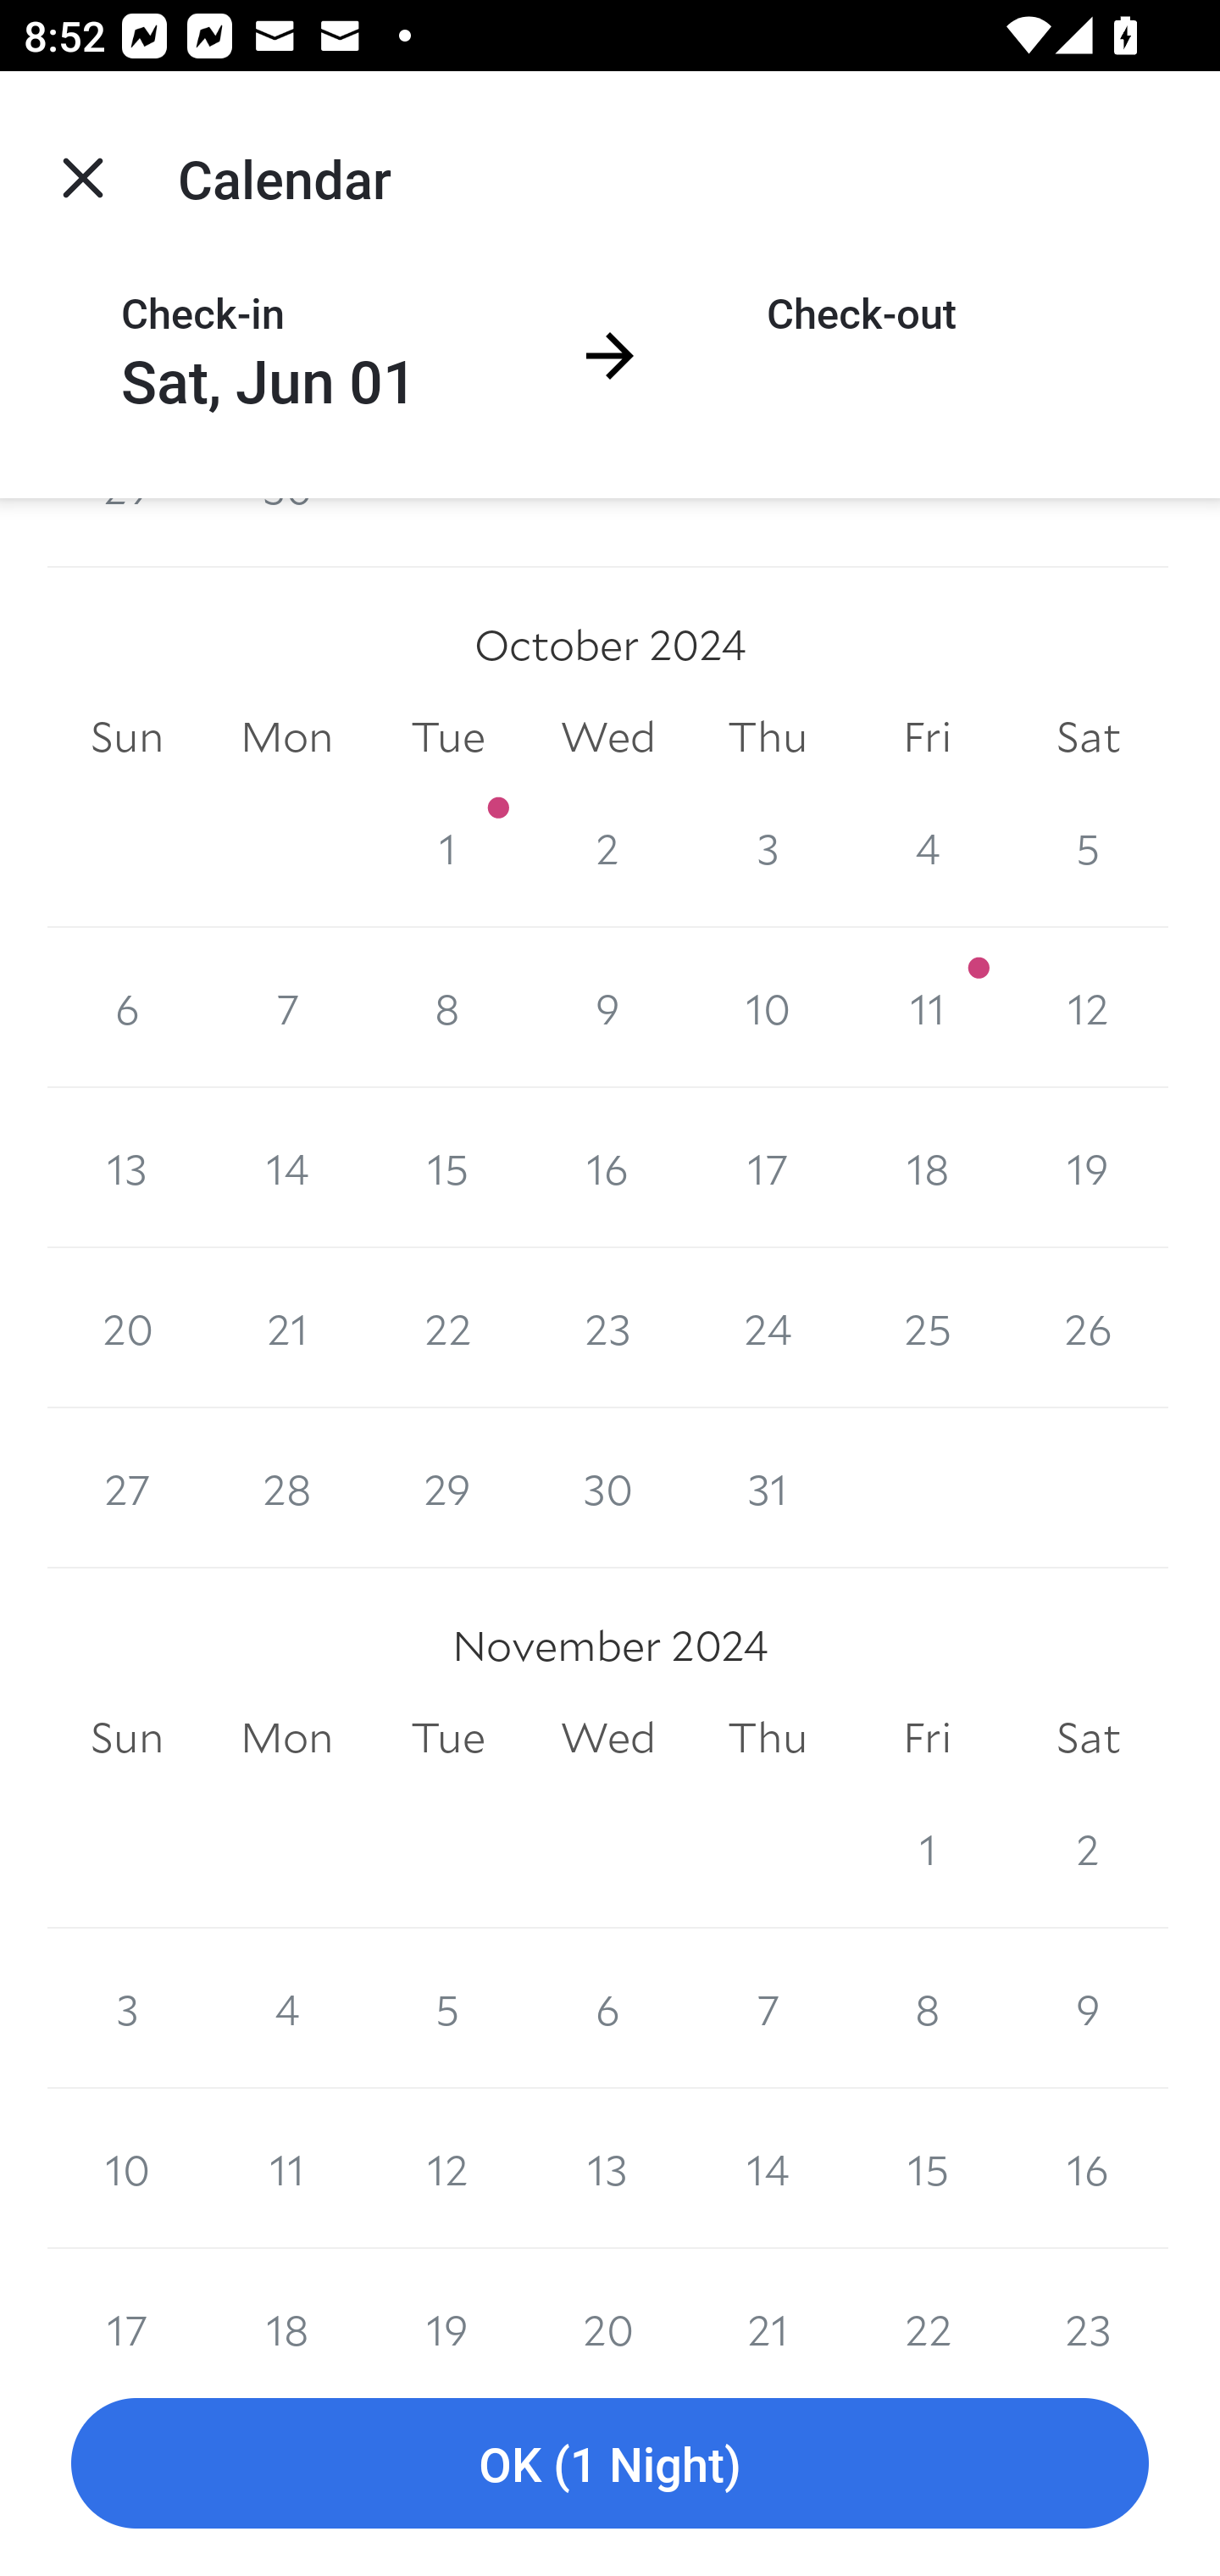 The image size is (1220, 2576). Describe the element at coordinates (127, 1007) in the screenshot. I see `6 6 October 2024` at that location.